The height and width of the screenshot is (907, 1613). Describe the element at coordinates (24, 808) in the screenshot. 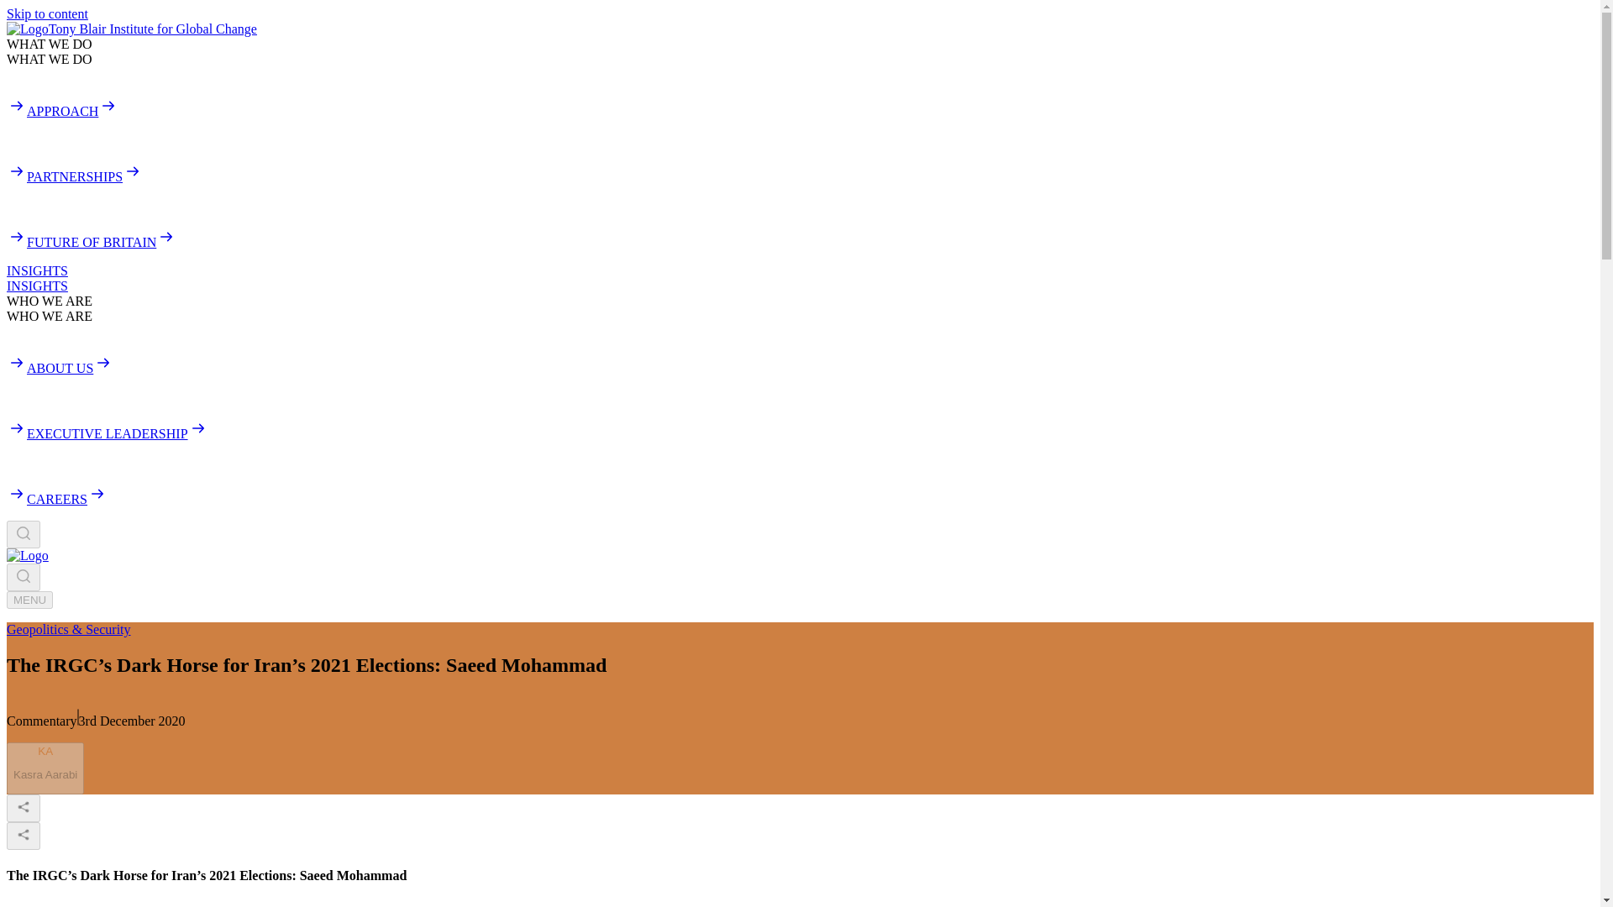

I see `Share` at that location.